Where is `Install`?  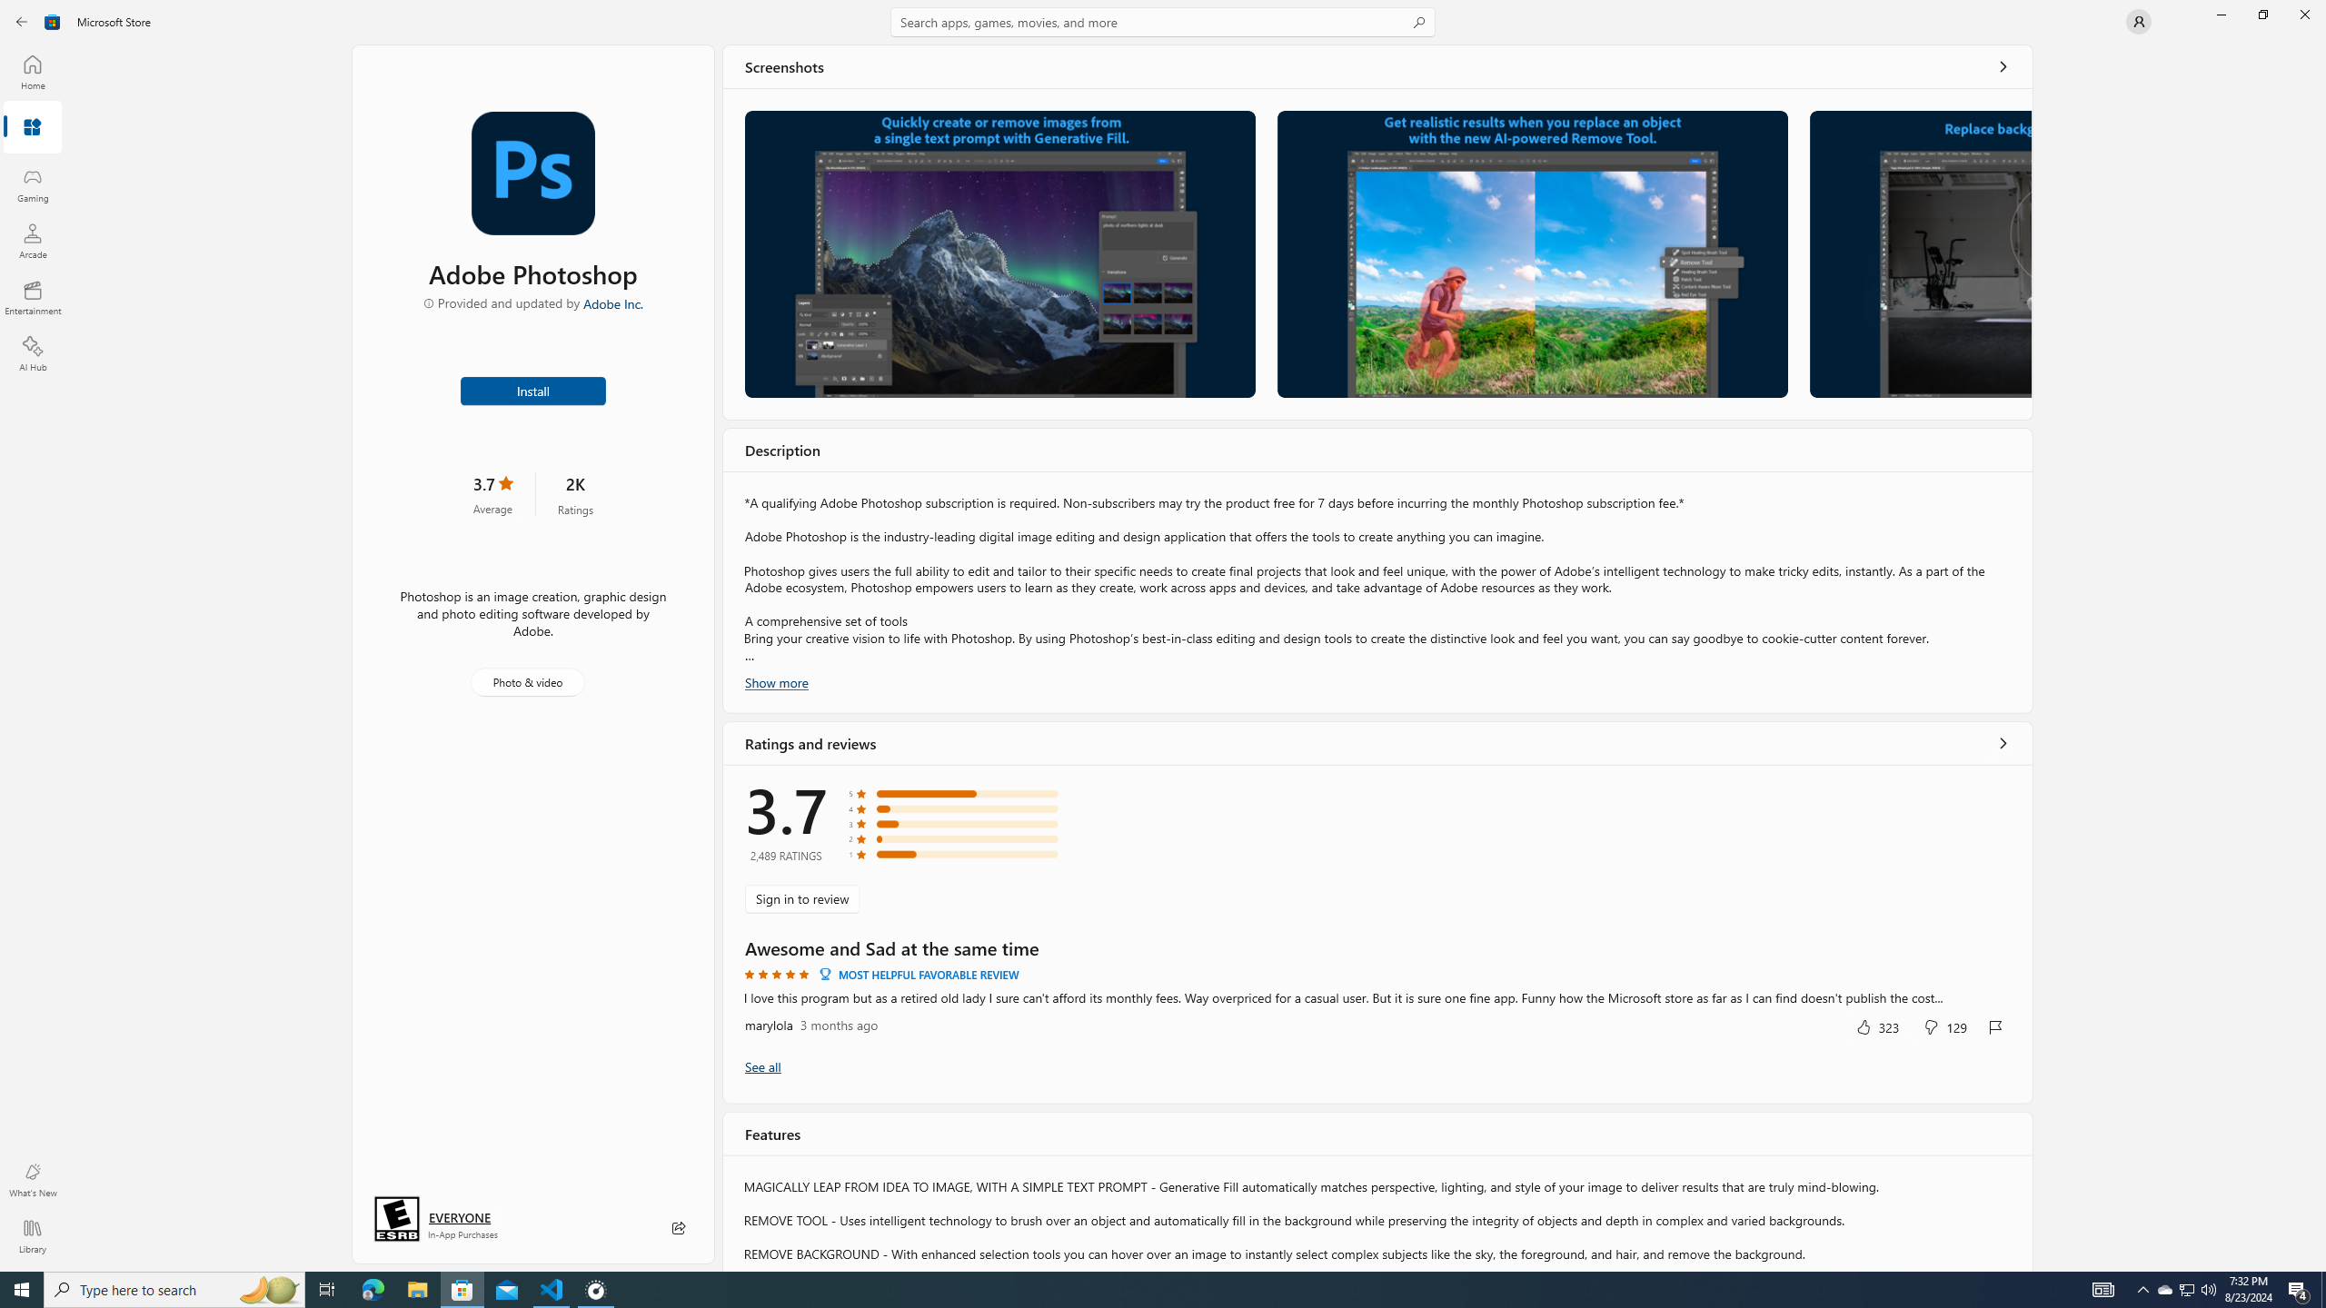
Install is located at coordinates (533, 390).